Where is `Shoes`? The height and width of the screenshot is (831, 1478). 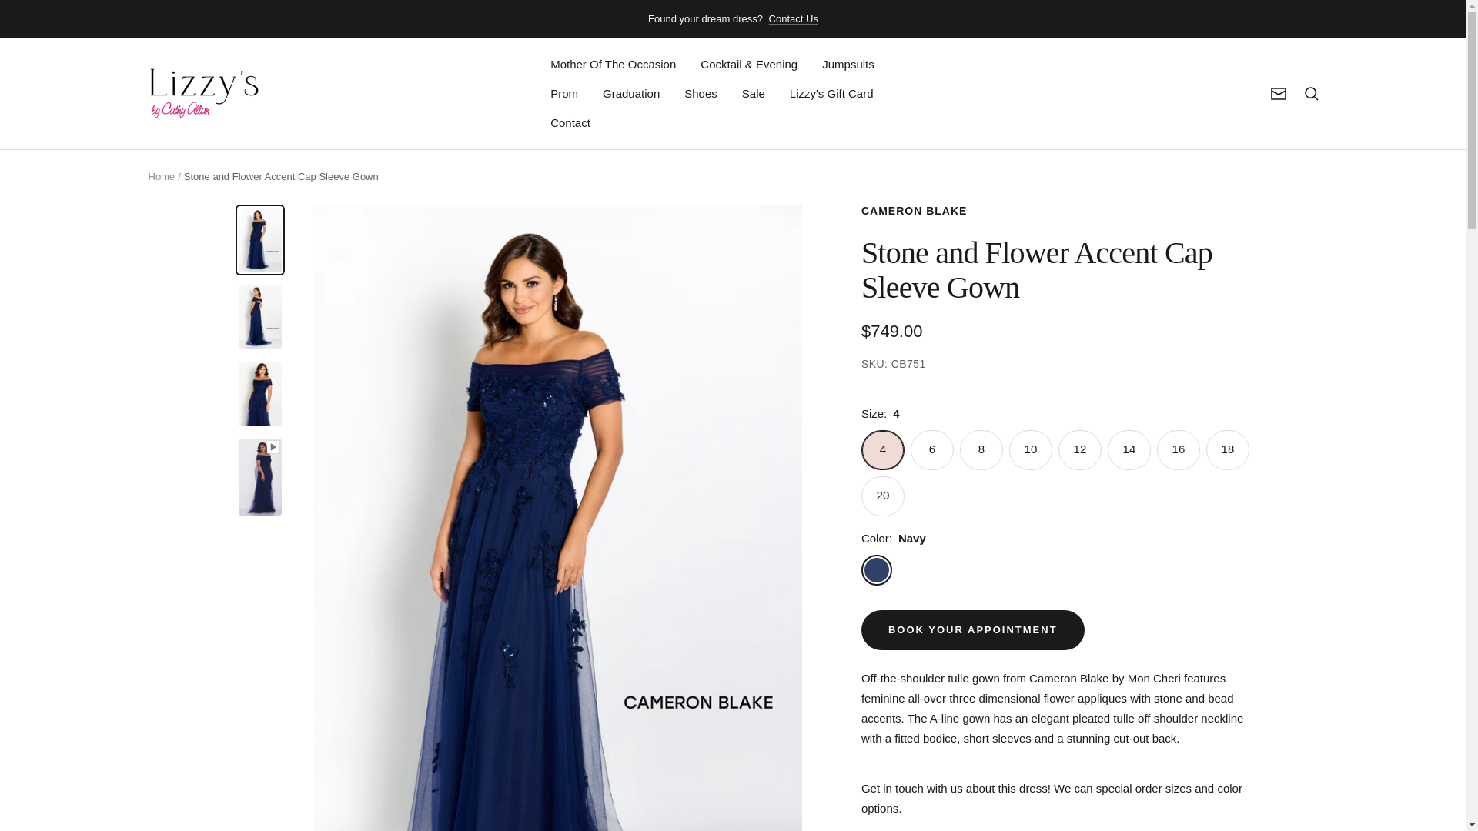 Shoes is located at coordinates (701, 94).